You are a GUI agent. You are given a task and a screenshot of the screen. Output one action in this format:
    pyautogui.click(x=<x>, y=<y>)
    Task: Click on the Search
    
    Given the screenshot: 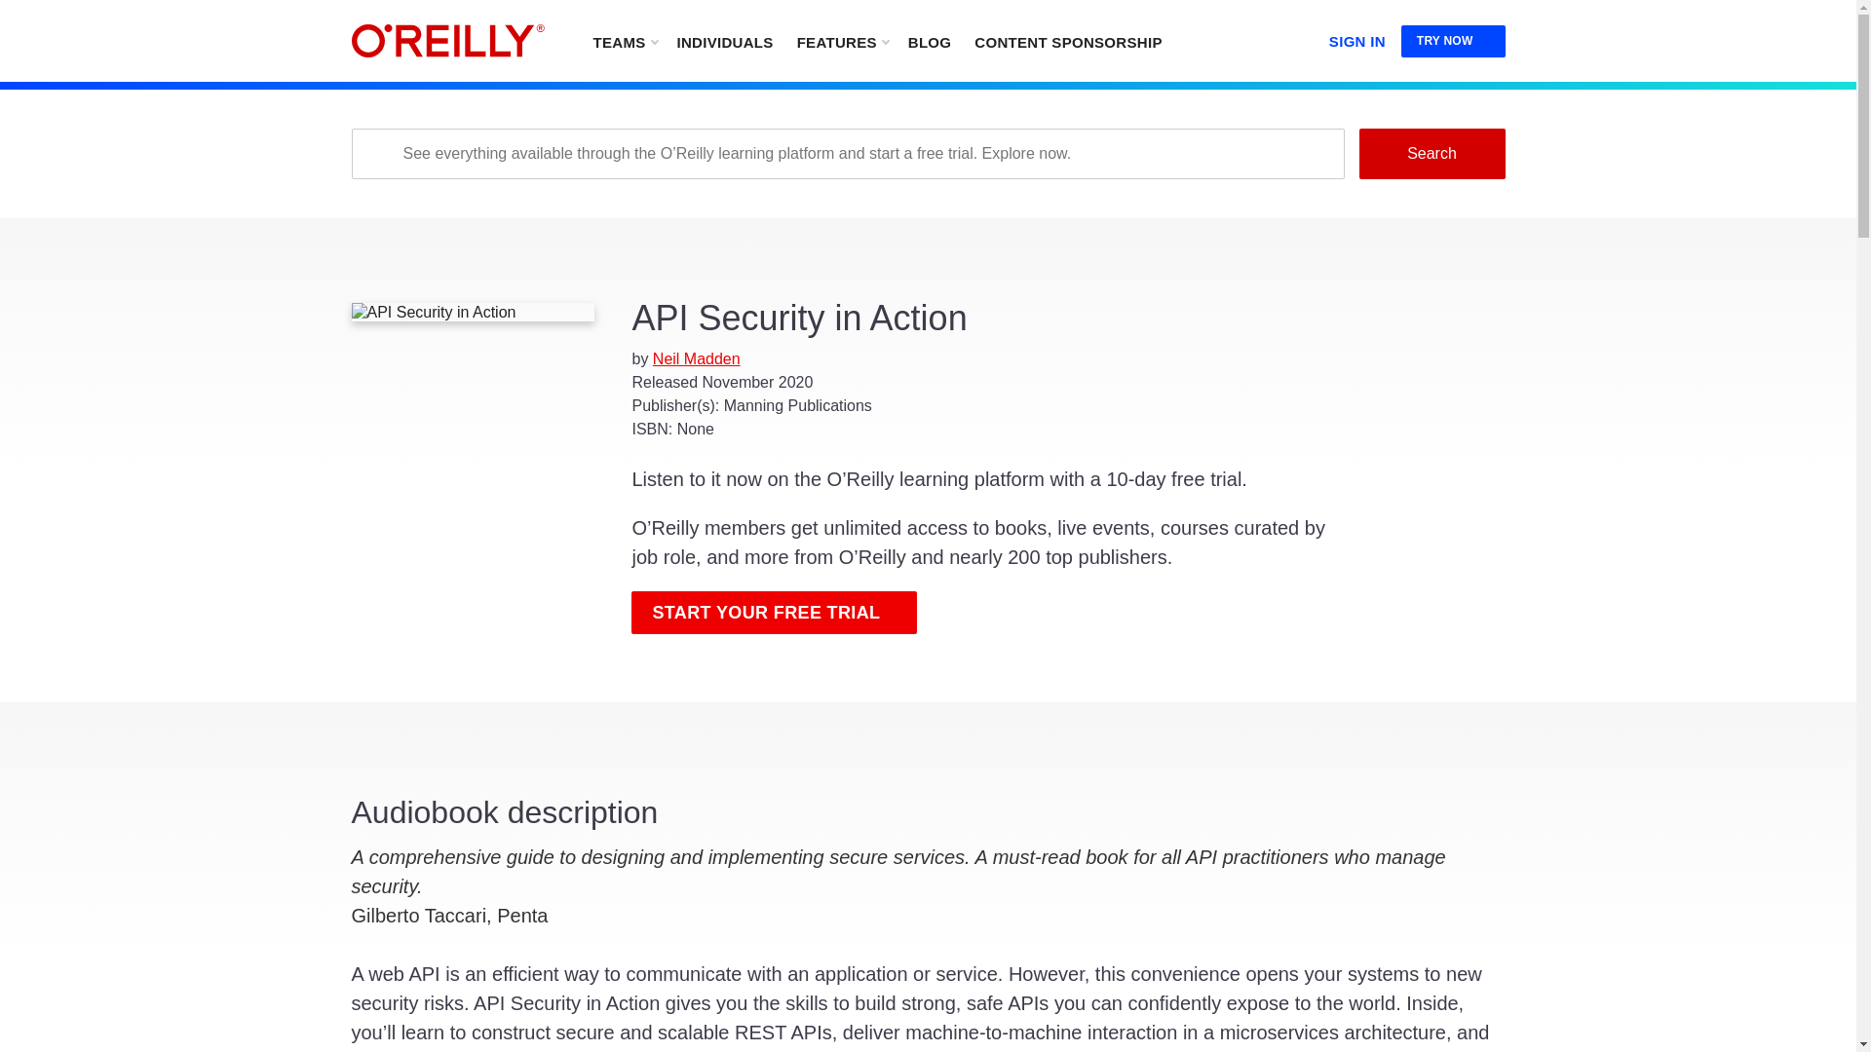 What is the action you would take?
    pyautogui.click(x=1431, y=153)
    